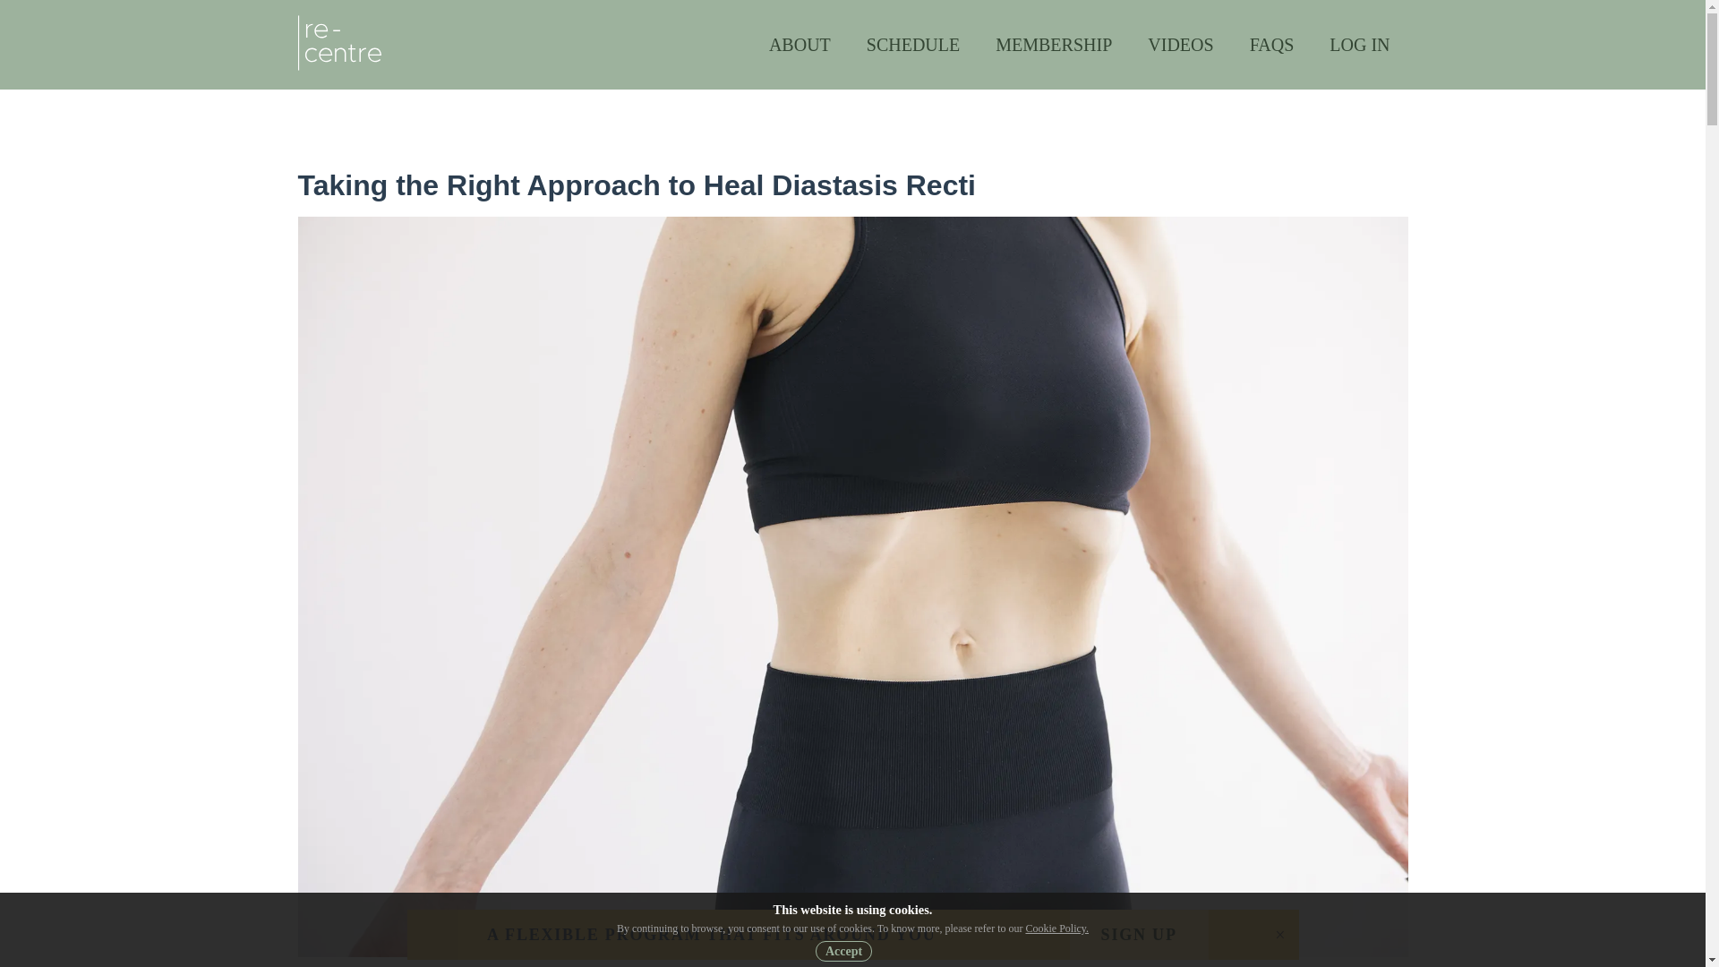  Describe the element at coordinates (1053, 45) in the screenshot. I see `MEMBERSHIP` at that location.